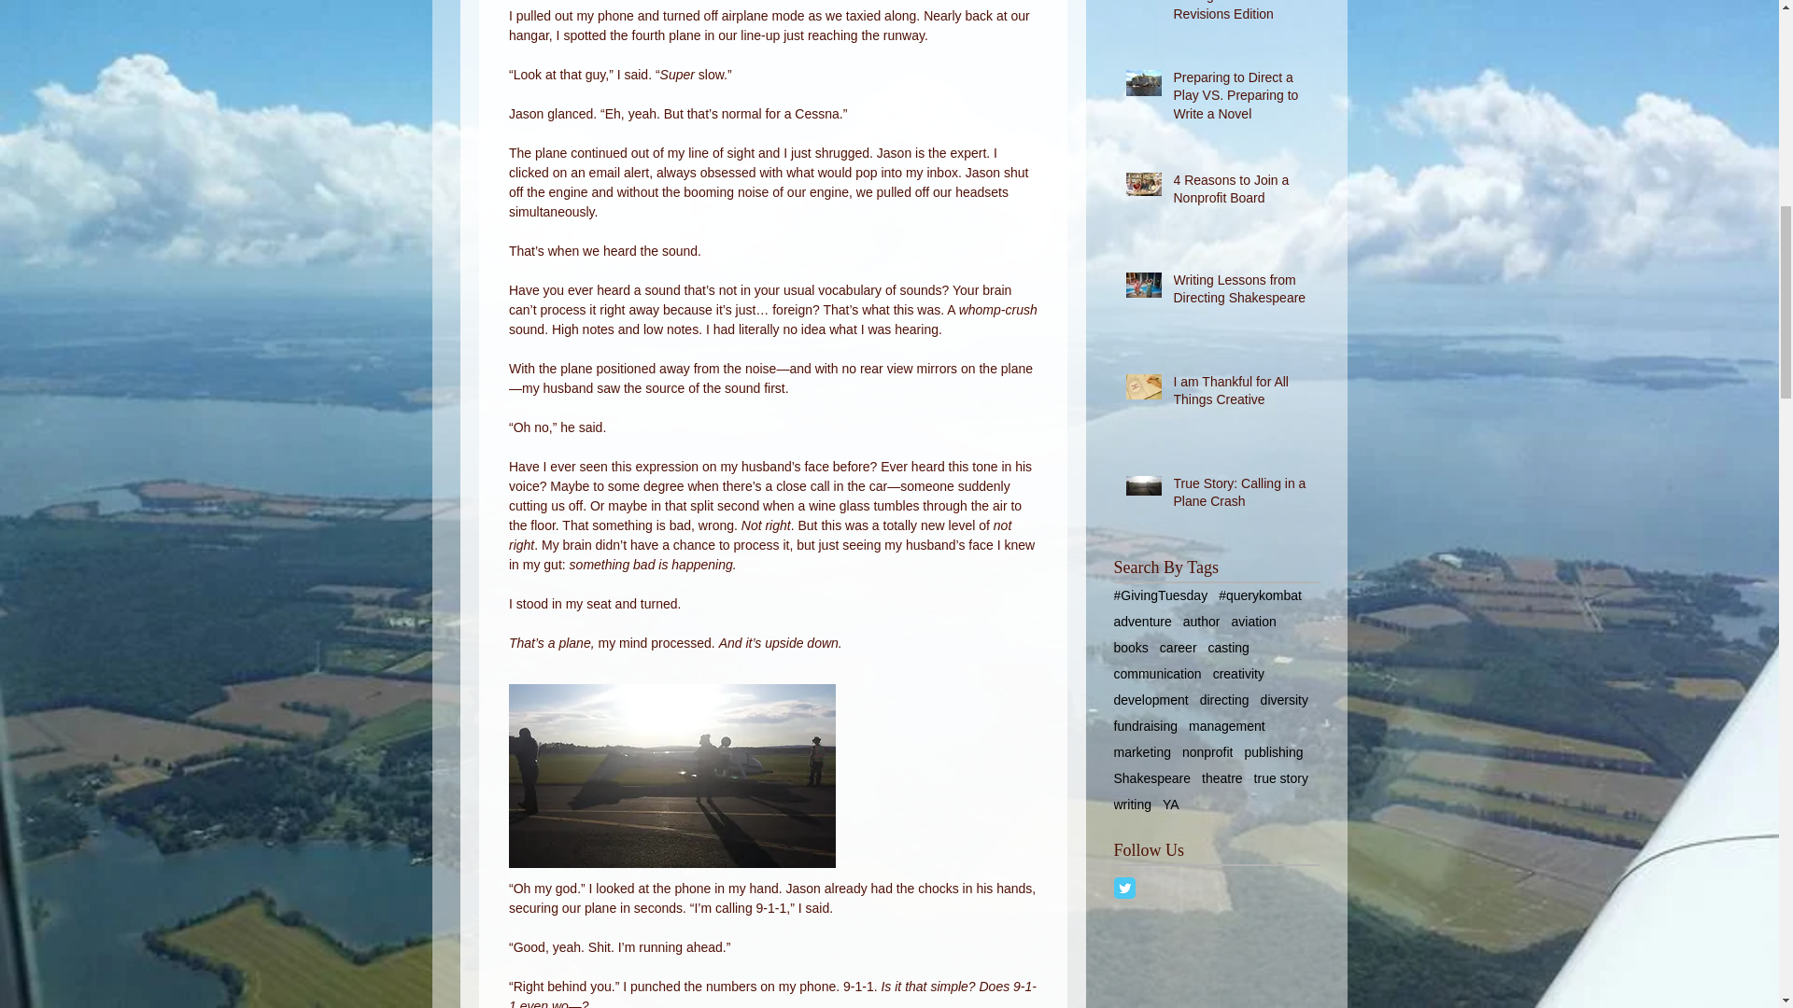 Image resolution: width=1793 pixels, height=1008 pixels. What do you see at coordinates (1130, 648) in the screenshot?
I see `books` at bounding box center [1130, 648].